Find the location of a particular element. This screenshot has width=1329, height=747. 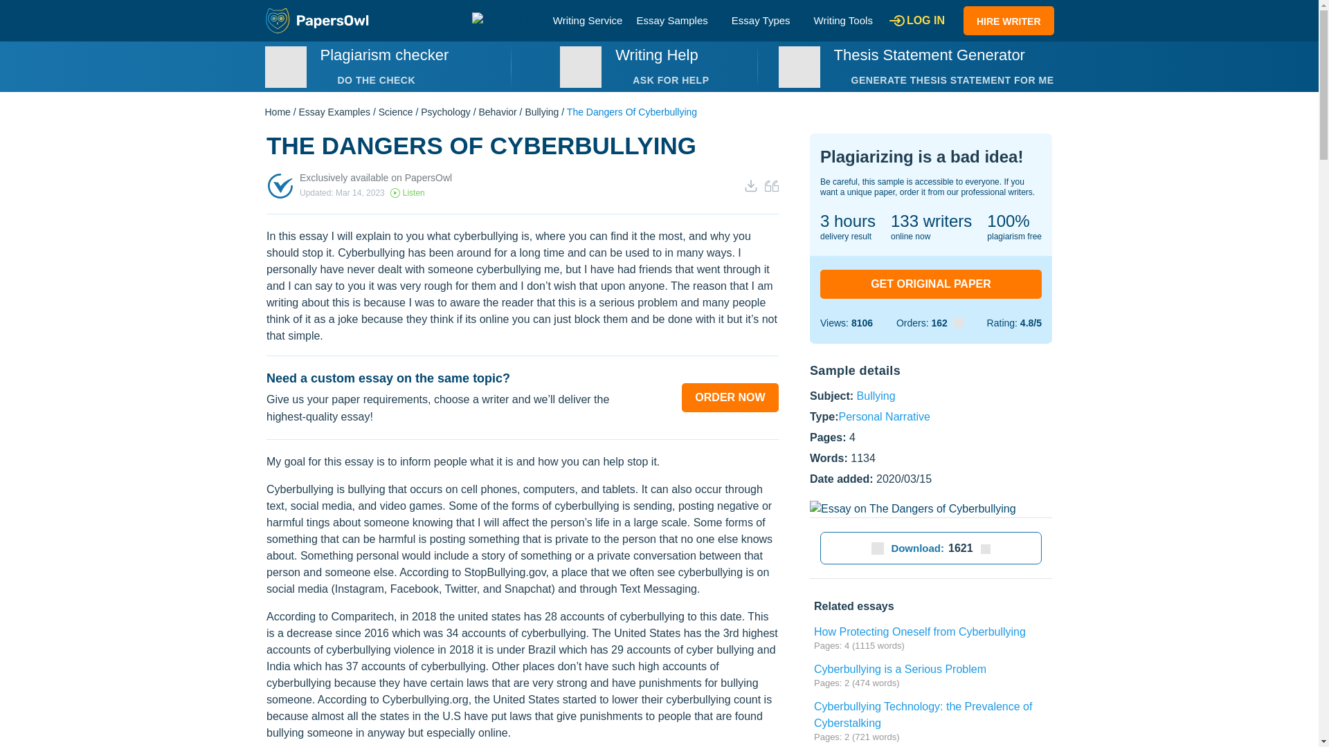

image is located at coordinates (799, 66).